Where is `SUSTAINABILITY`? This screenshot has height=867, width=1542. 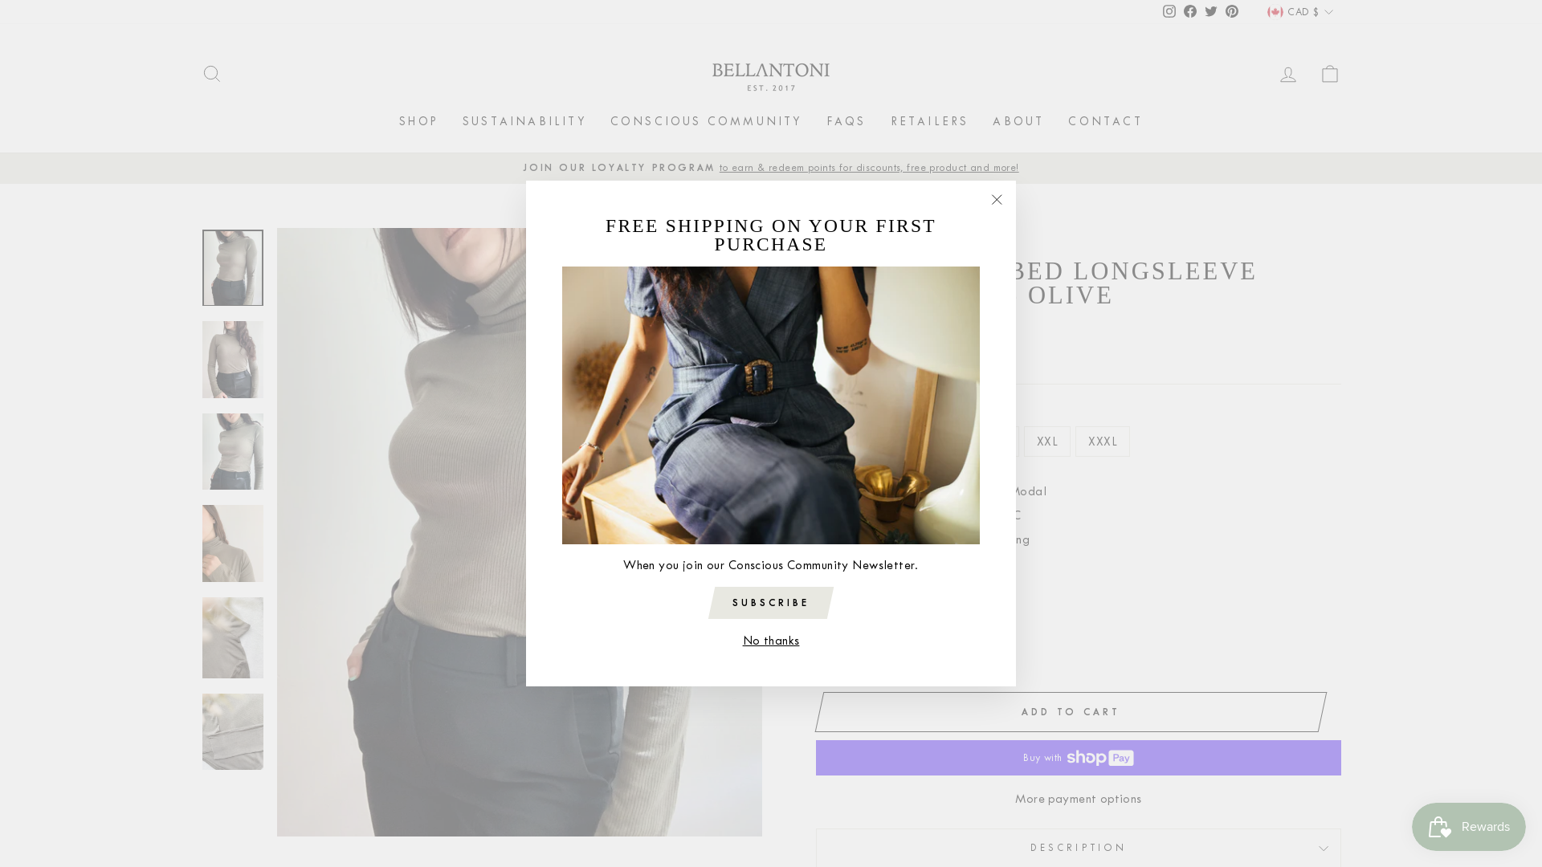
SUSTAINABILITY is located at coordinates (524, 122).